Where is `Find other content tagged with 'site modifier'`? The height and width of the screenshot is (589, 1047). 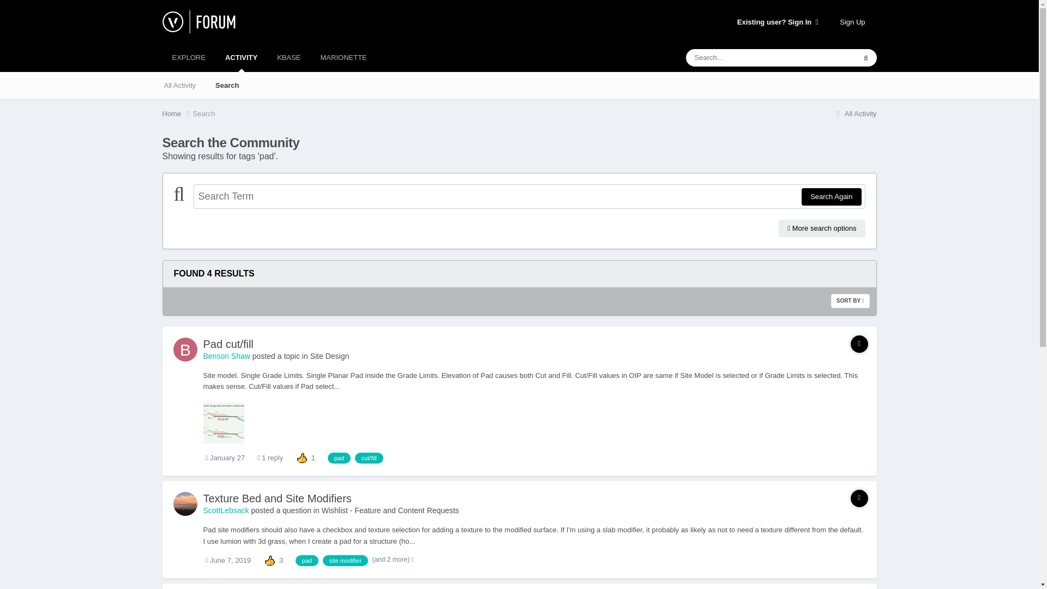
Find other content tagged with 'site modifier' is located at coordinates (345, 561).